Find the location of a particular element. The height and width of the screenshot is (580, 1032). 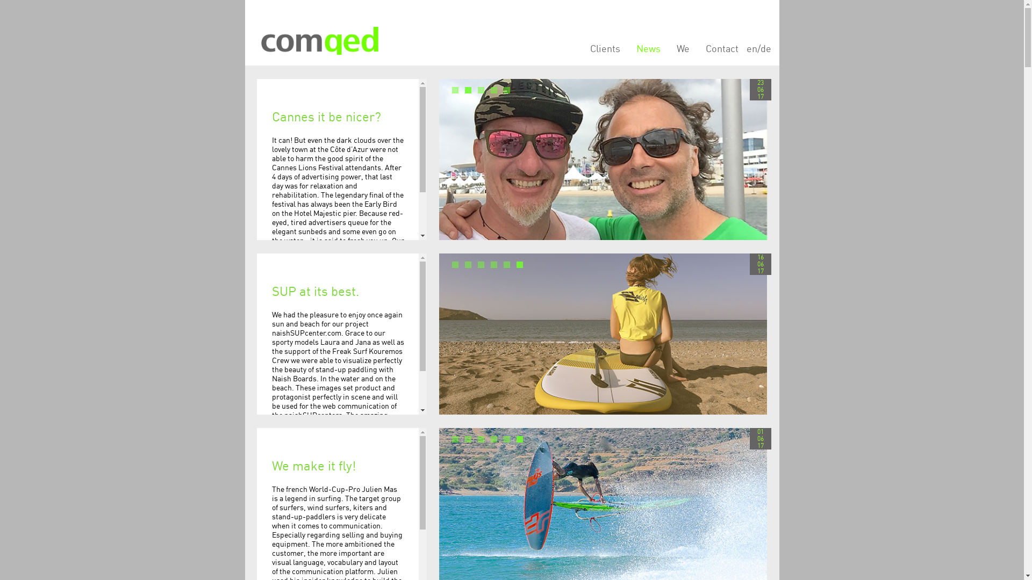

6 is located at coordinates (519, 439).